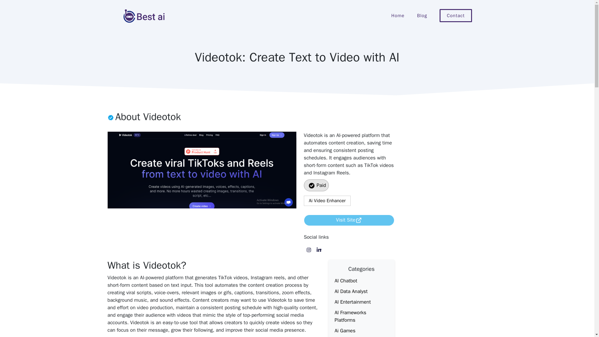  Describe the element at coordinates (353, 302) in the screenshot. I see `AI Entertainment` at that location.